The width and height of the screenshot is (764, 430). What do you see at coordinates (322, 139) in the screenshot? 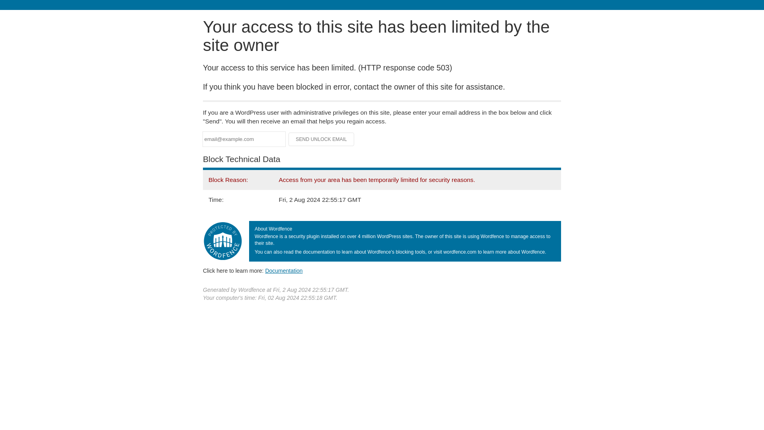
I see `Send Unlock Email` at bounding box center [322, 139].